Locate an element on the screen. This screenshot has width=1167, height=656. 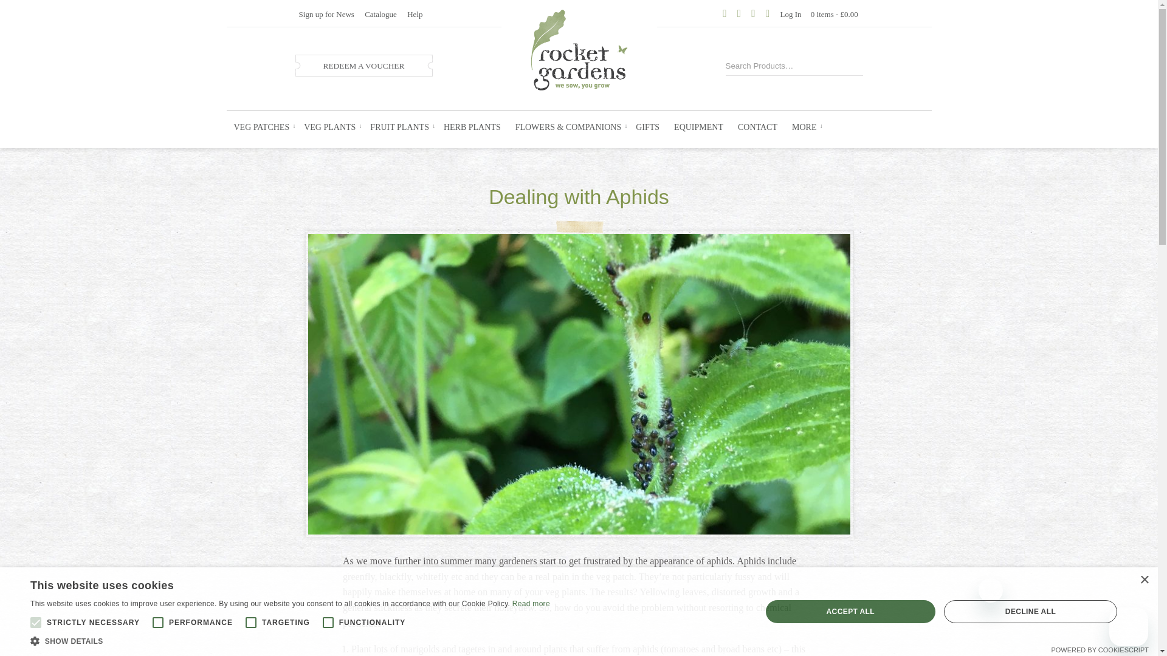
Button to launch messaging window is located at coordinates (1129, 627).